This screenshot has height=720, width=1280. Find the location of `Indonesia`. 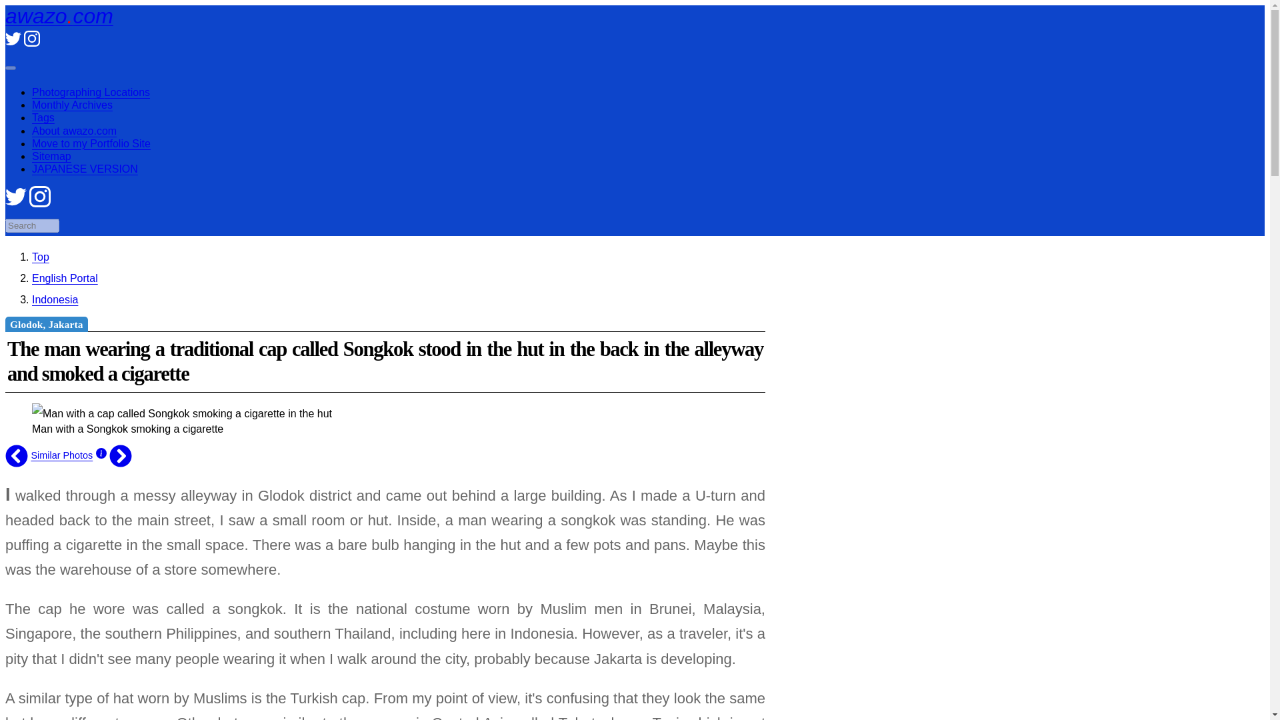

Indonesia is located at coordinates (55, 299).